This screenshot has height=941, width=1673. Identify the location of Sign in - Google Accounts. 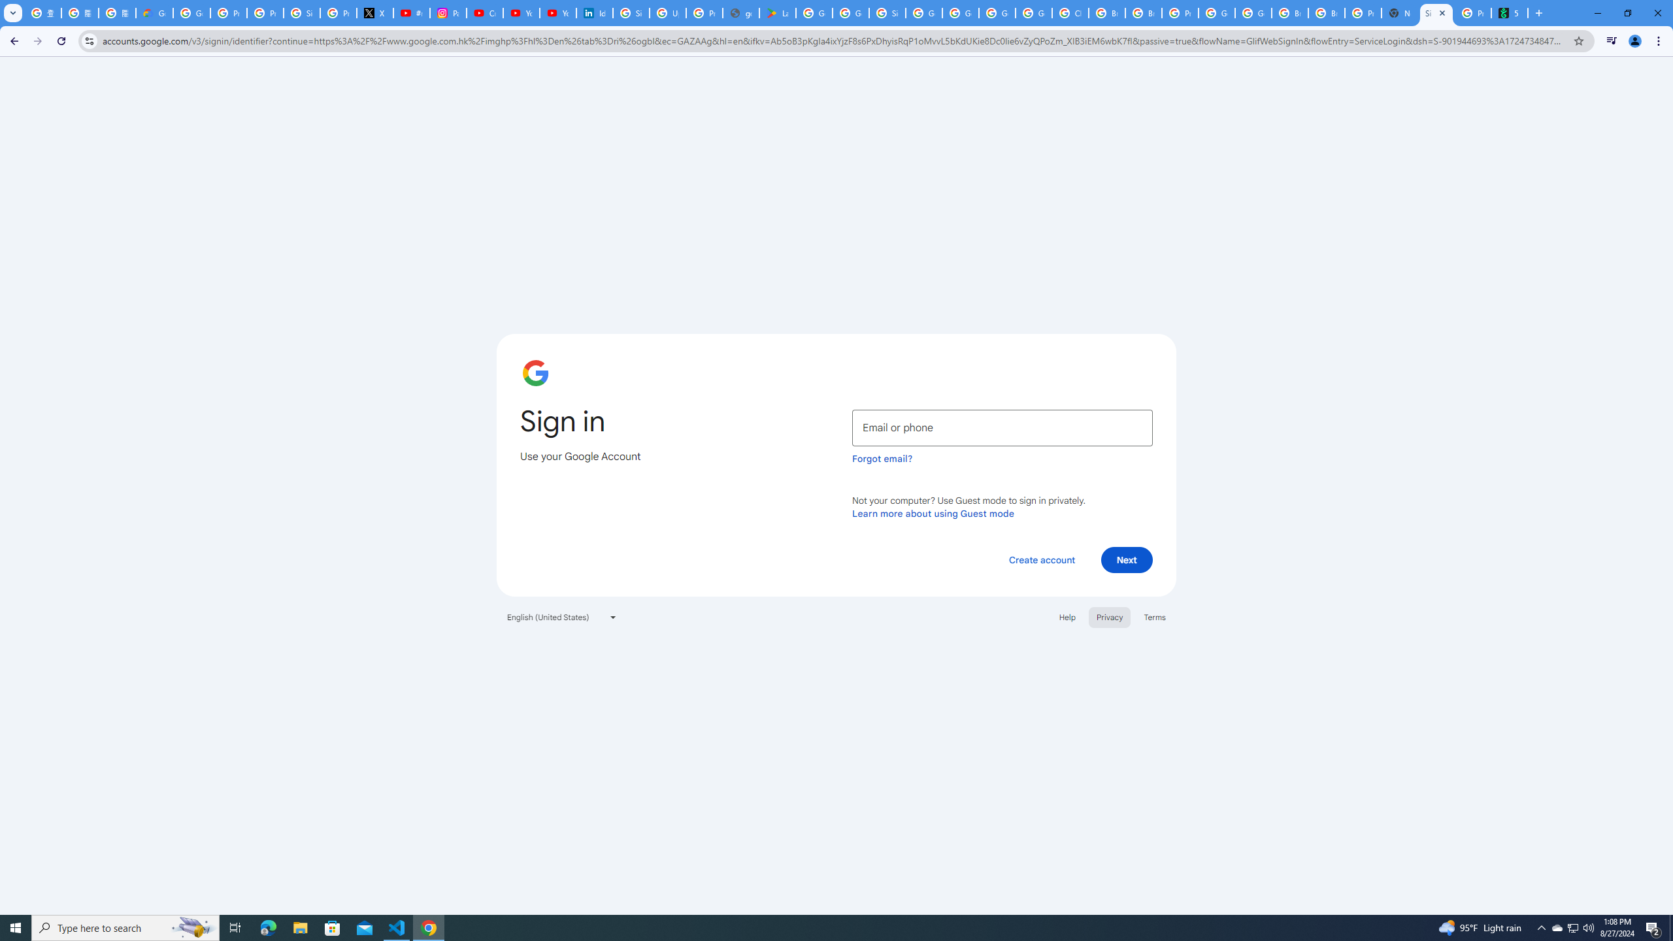
(302, 13).